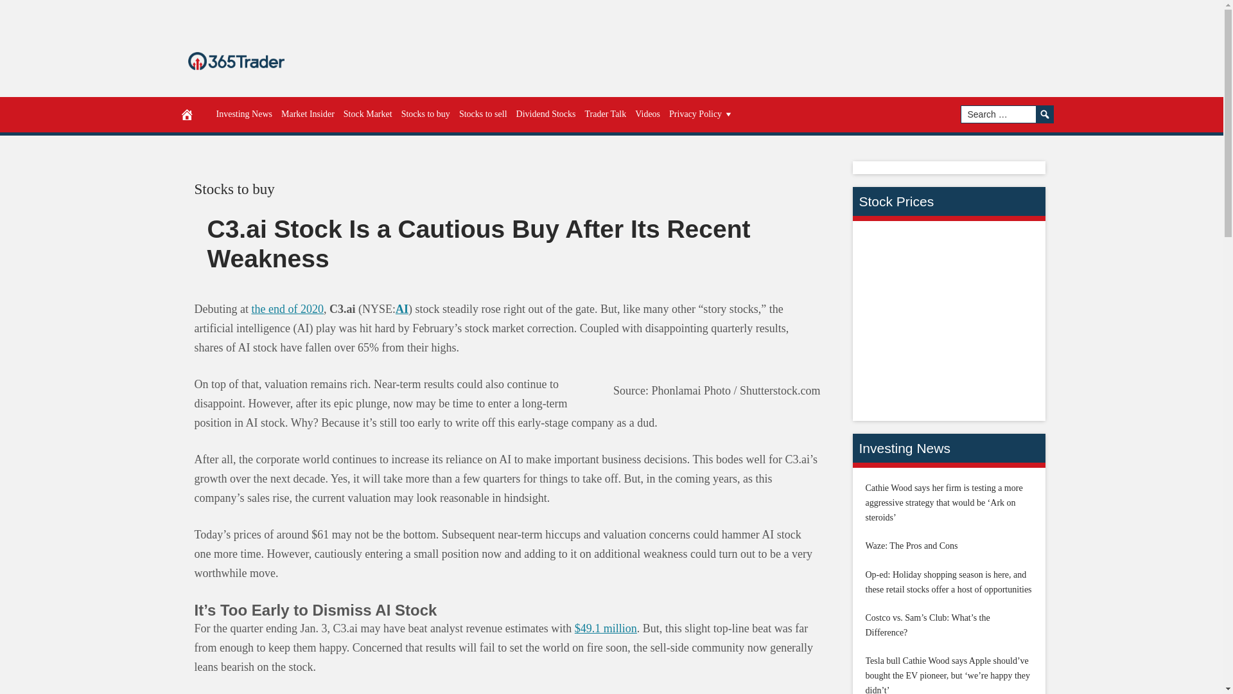 This screenshot has width=1233, height=694. Describe the element at coordinates (308, 114) in the screenshot. I see `Market Insider` at that location.